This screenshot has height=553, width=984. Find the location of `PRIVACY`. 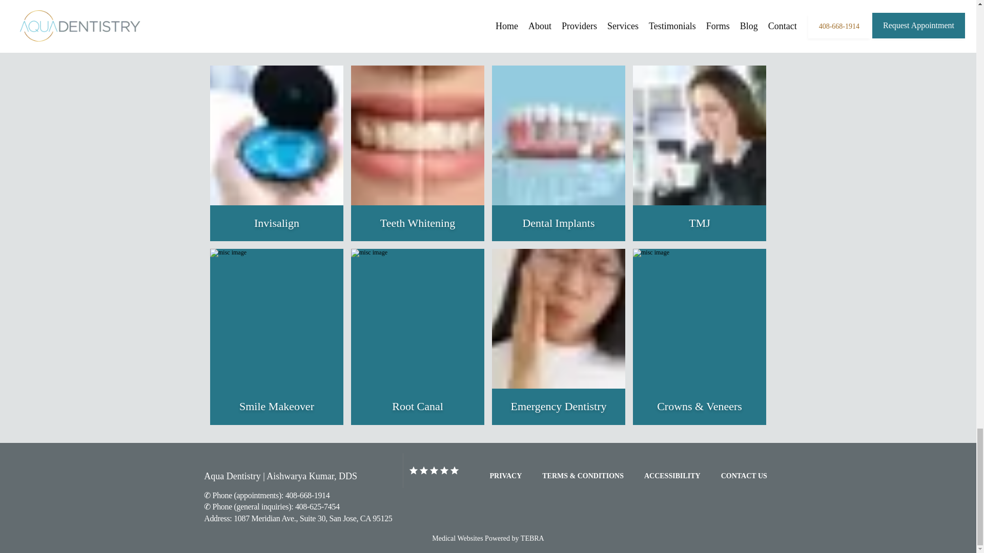

PRIVACY is located at coordinates (506, 476).